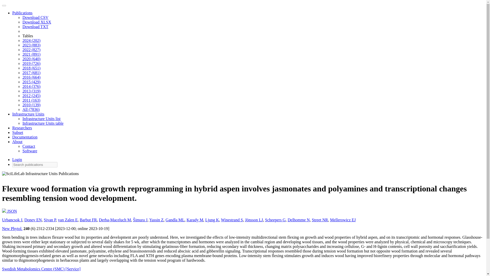  What do you see at coordinates (67, 220) in the screenshot?
I see `van Zalen E` at bounding box center [67, 220].